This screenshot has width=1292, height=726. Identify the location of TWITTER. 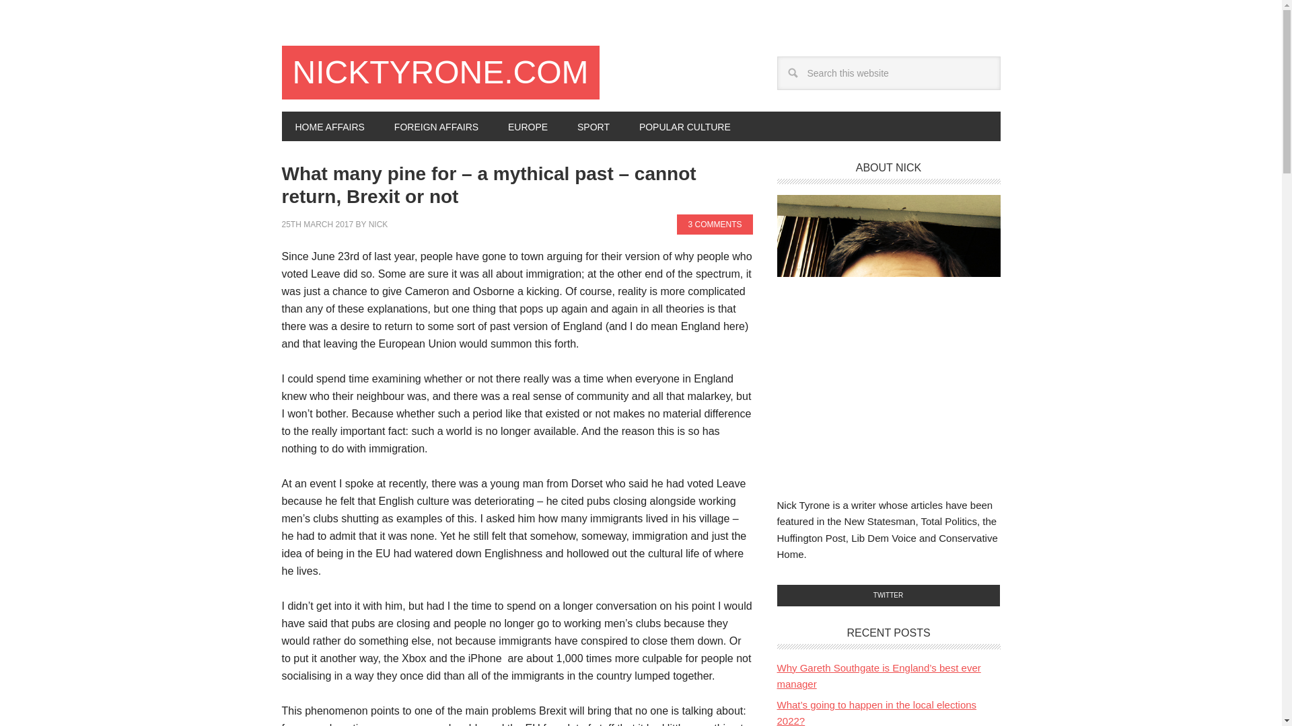
(888, 596).